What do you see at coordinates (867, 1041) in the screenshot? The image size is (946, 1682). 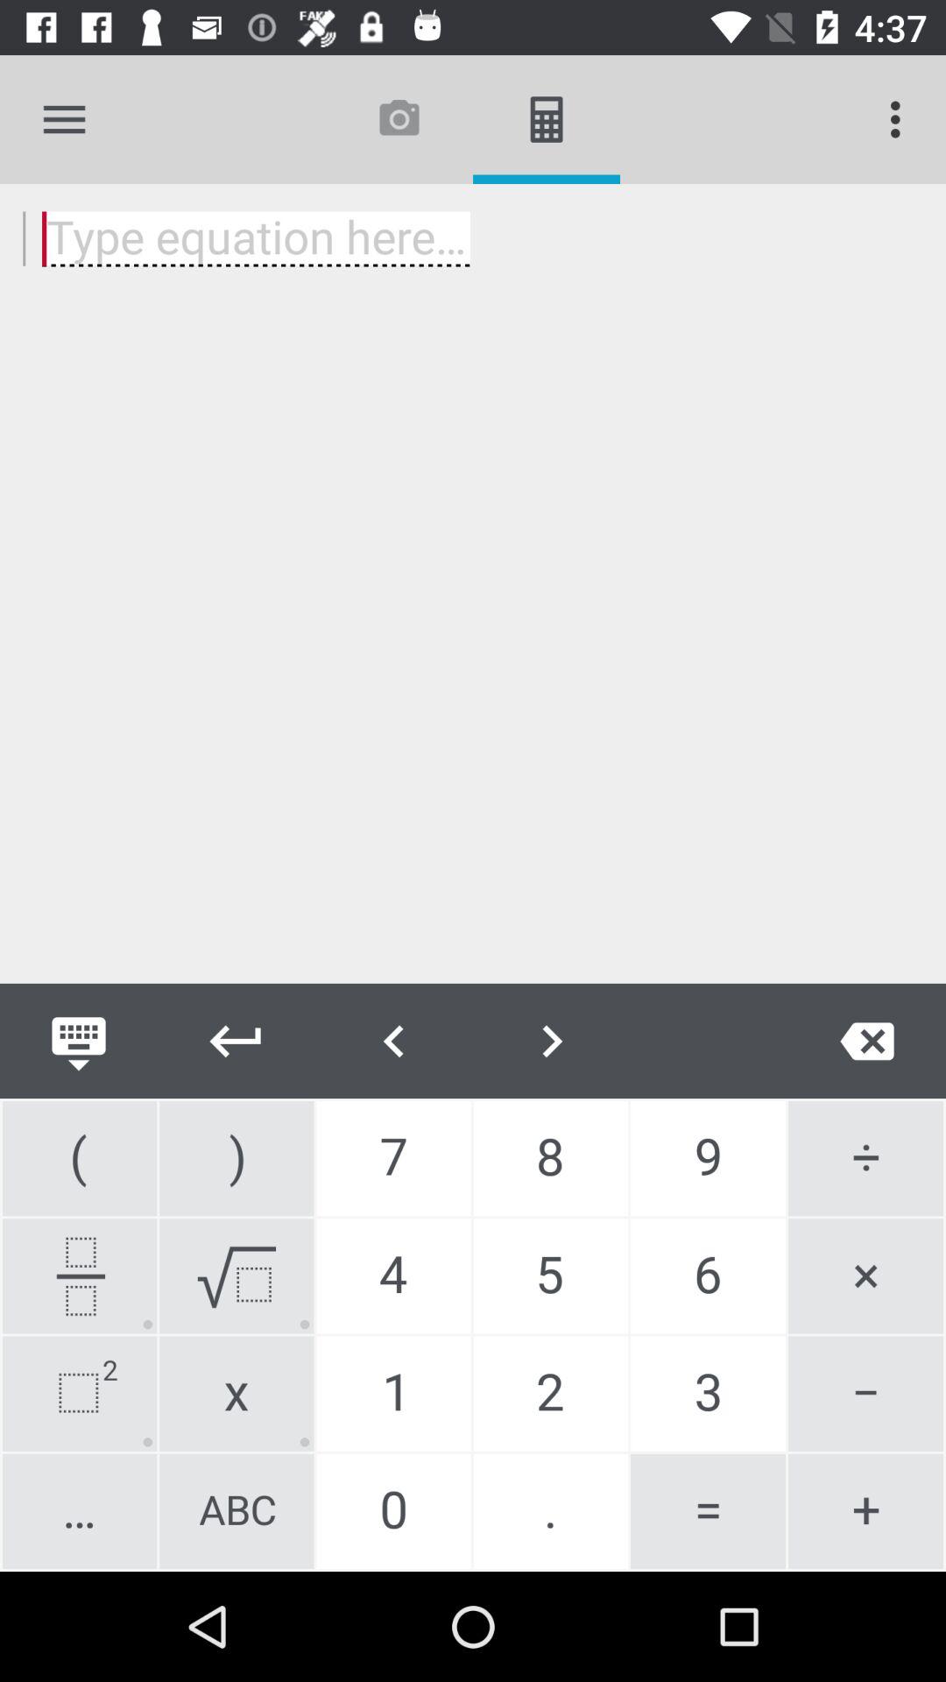 I see `delete` at bounding box center [867, 1041].